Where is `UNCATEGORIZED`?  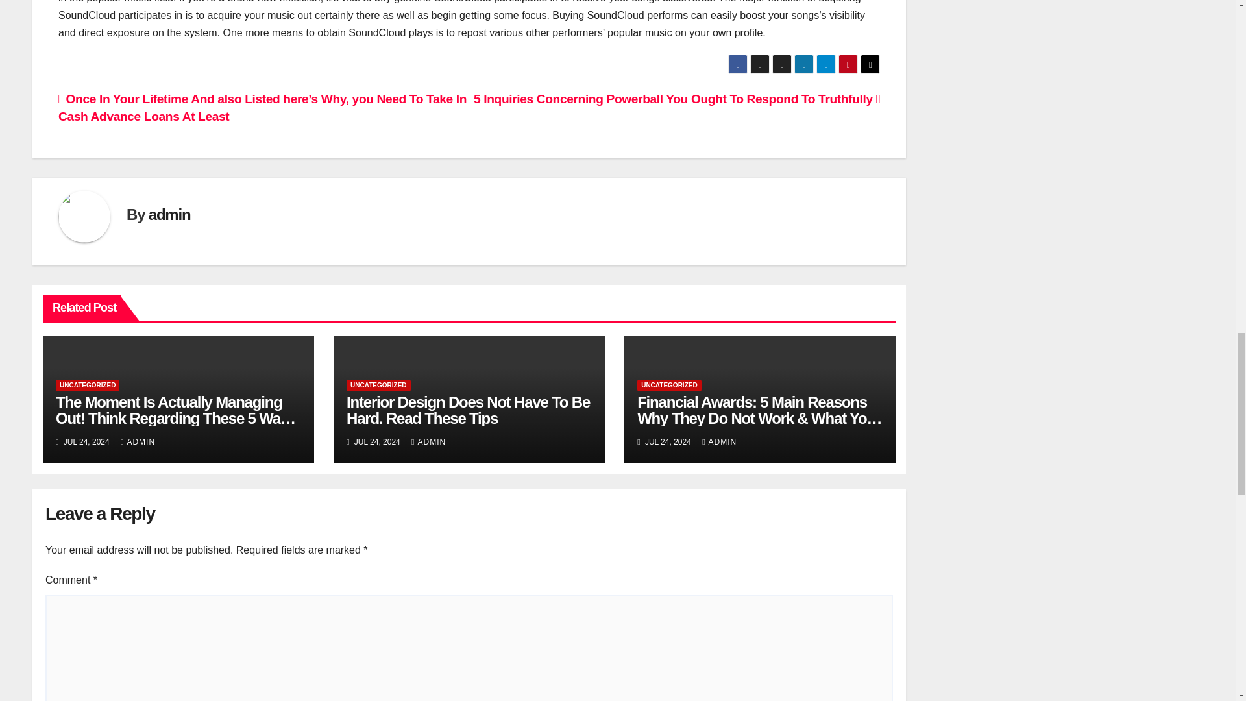 UNCATEGORIZED is located at coordinates (668, 386).